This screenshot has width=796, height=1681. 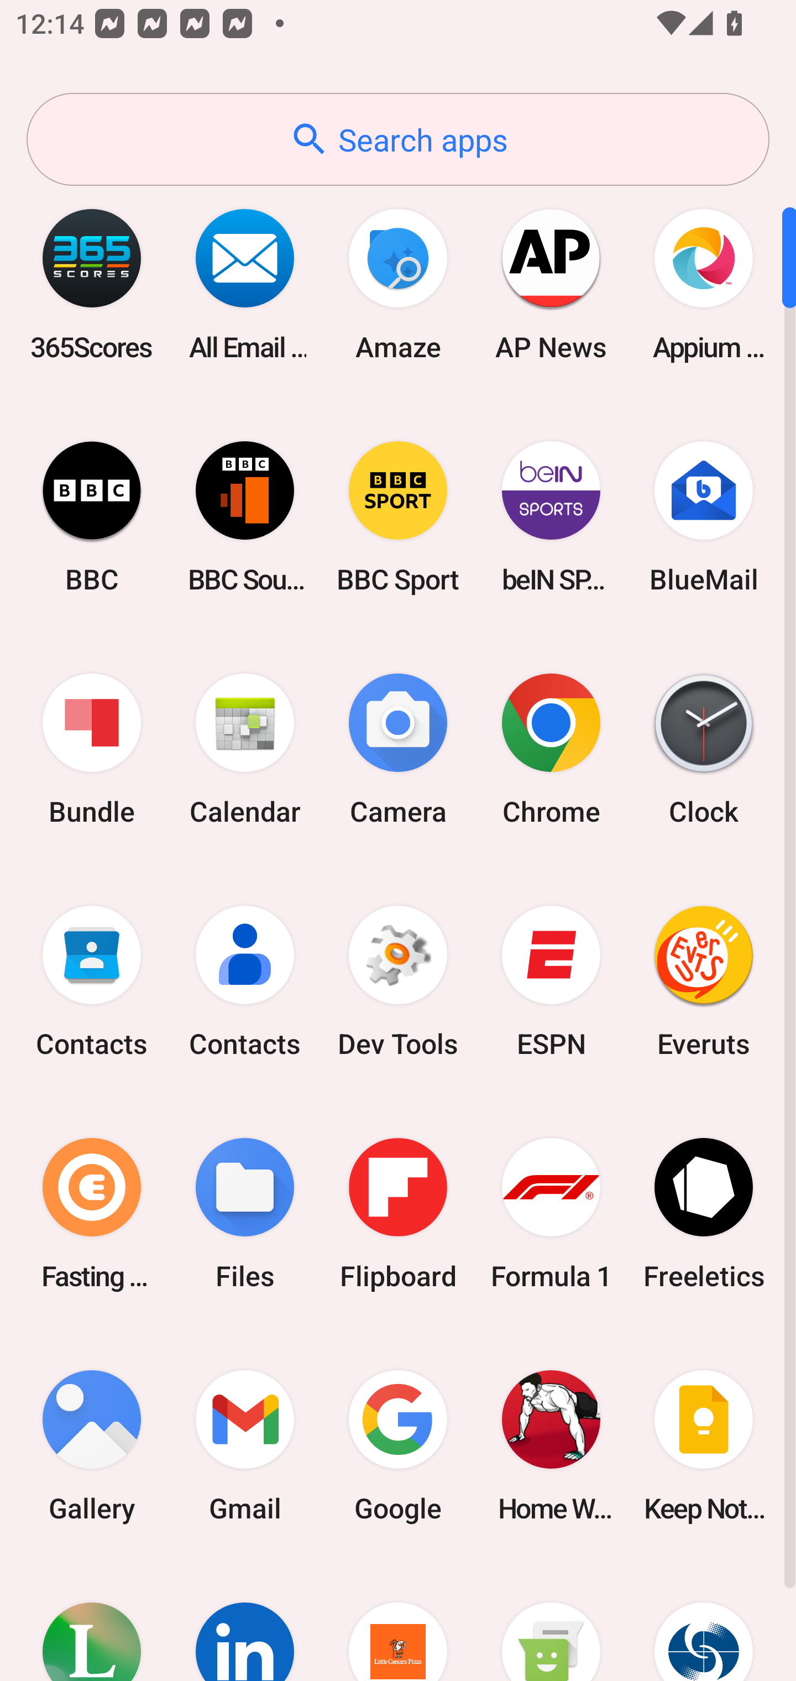 What do you see at coordinates (92, 284) in the screenshot?
I see `365Scores` at bounding box center [92, 284].